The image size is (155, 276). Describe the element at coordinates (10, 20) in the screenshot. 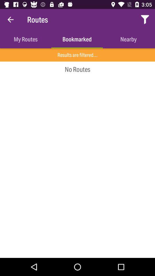

I see `launch the item to the left of the routes icon` at that location.